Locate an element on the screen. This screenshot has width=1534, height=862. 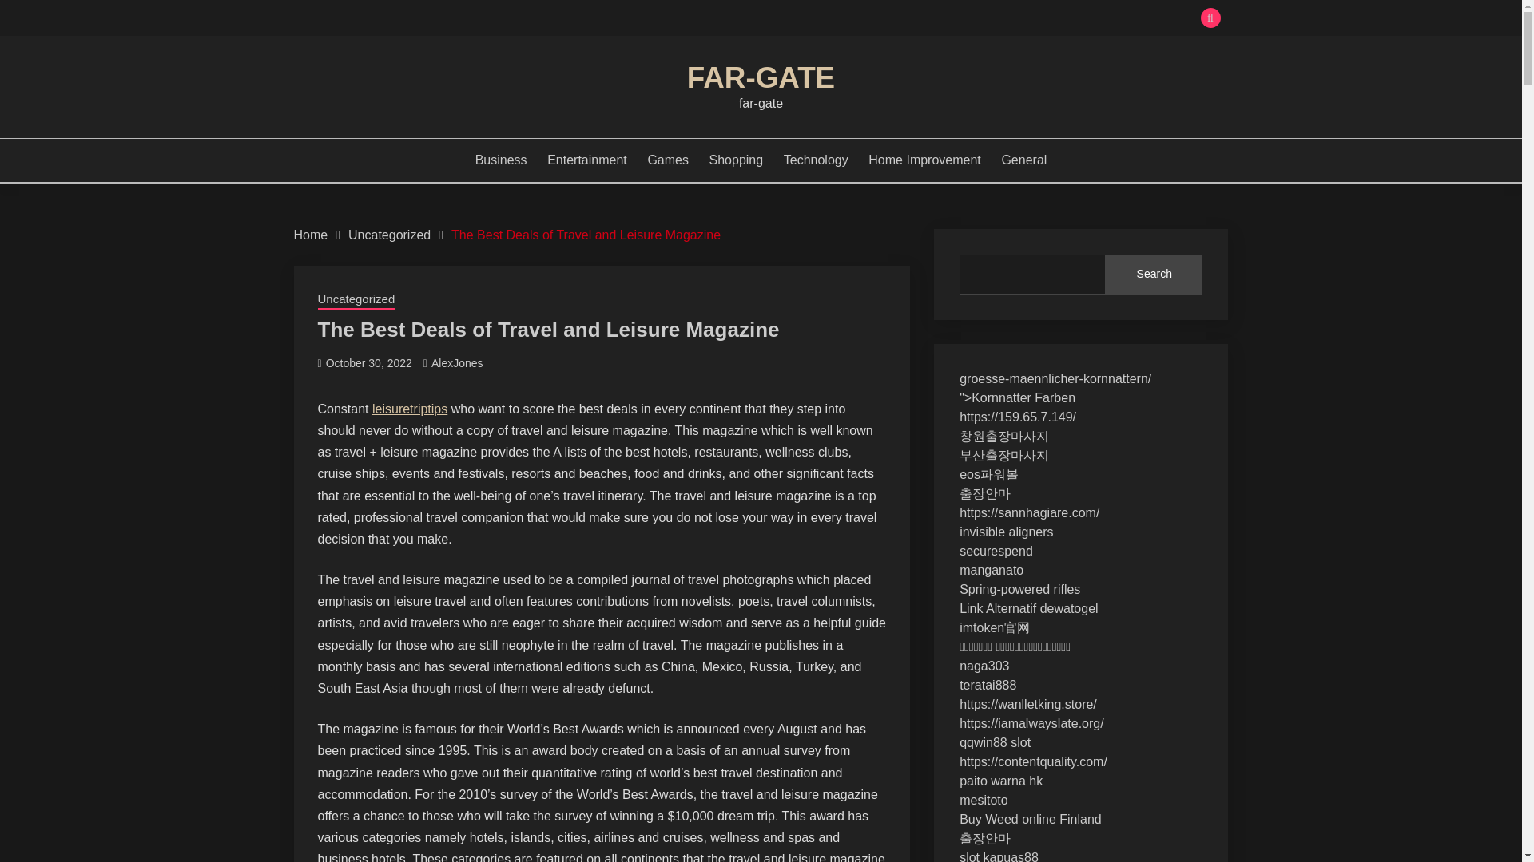
Games is located at coordinates (668, 160).